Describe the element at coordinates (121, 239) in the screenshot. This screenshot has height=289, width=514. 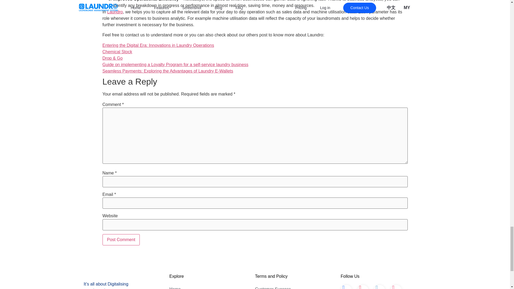
I see `Post Comment` at that location.